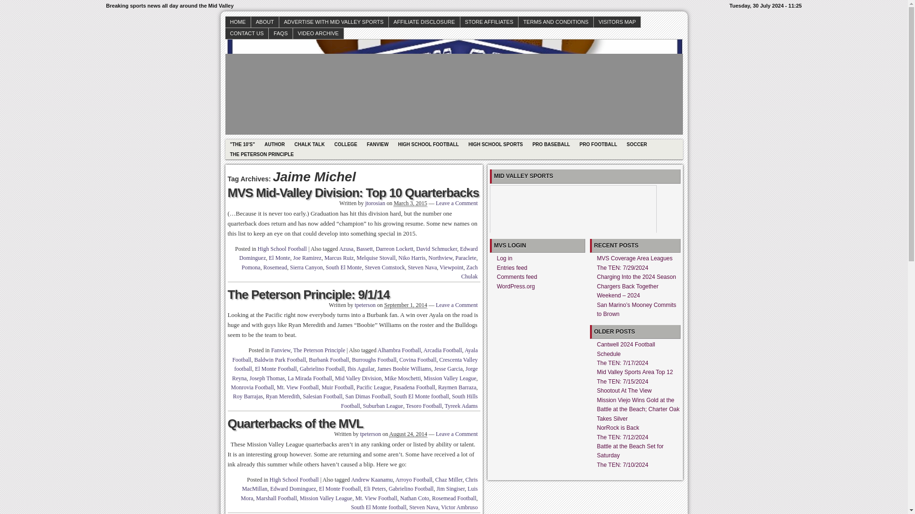 This screenshot has height=514, width=915. I want to click on El Monte, so click(279, 257).